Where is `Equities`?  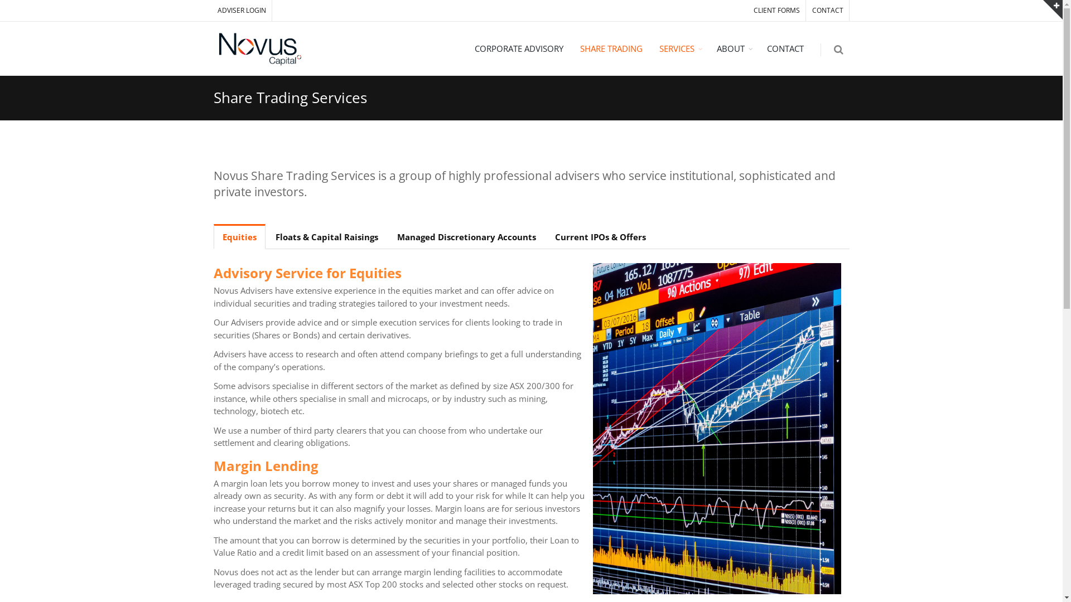 Equities is located at coordinates (239, 236).